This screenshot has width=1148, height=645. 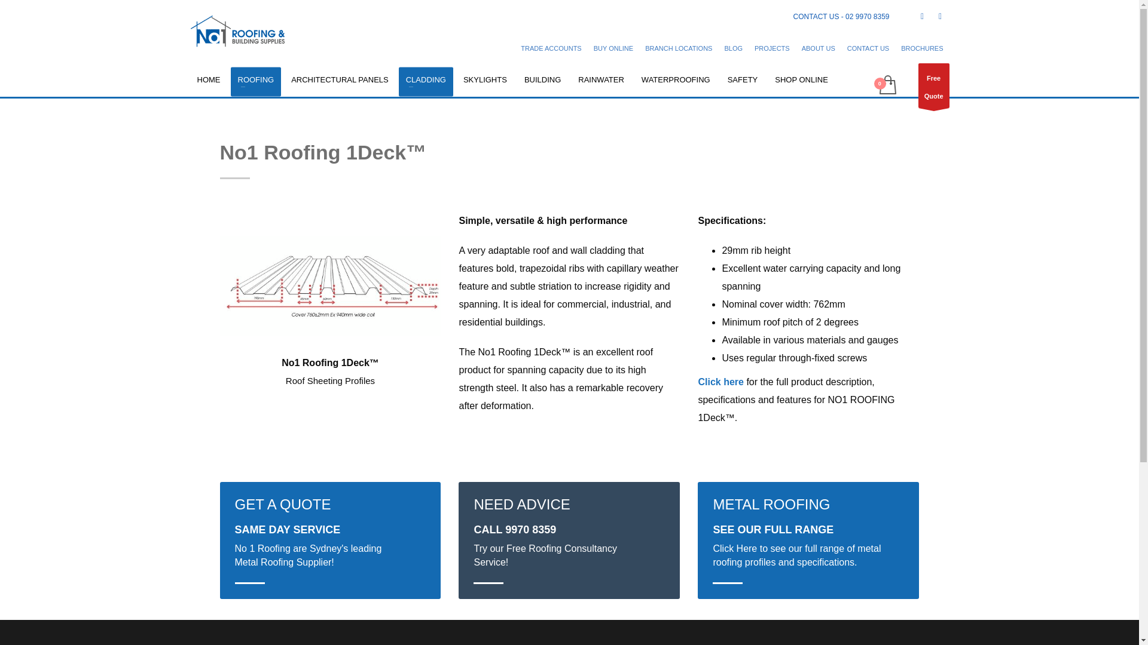 I want to click on ROOFING, so click(x=256, y=79).